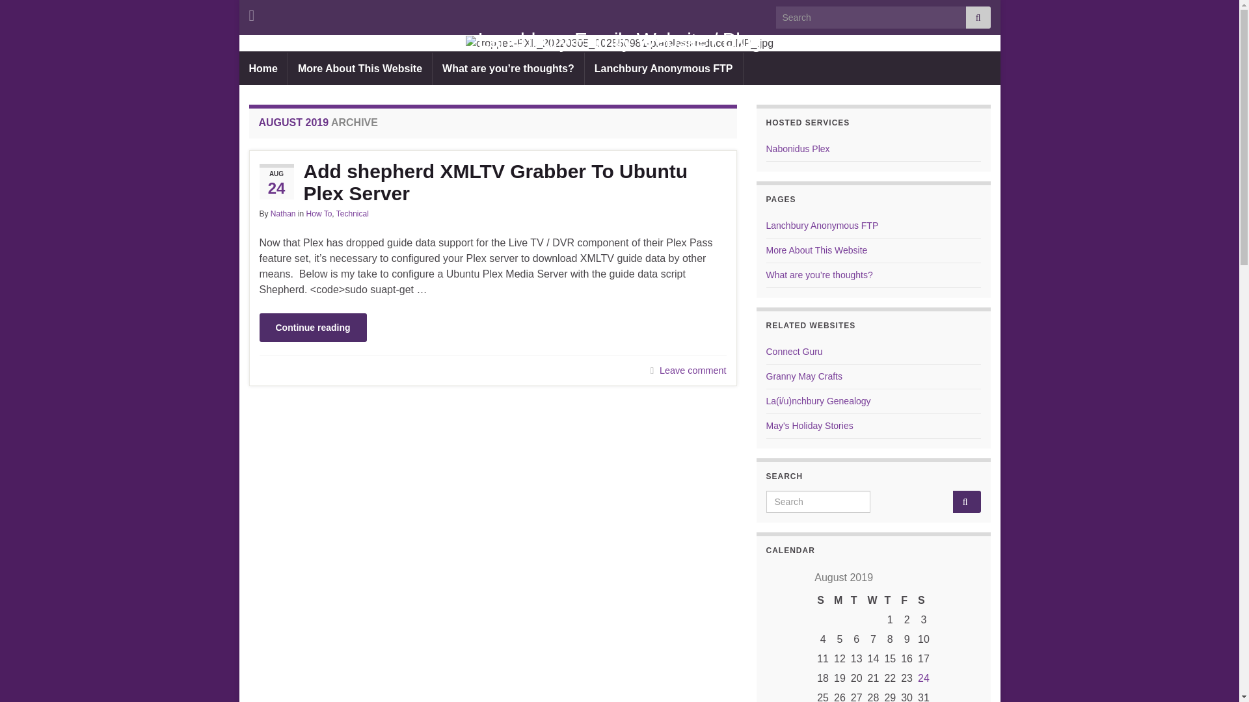 The width and height of the screenshot is (1249, 702). Describe the element at coordinates (263, 69) in the screenshot. I see `Home` at that location.